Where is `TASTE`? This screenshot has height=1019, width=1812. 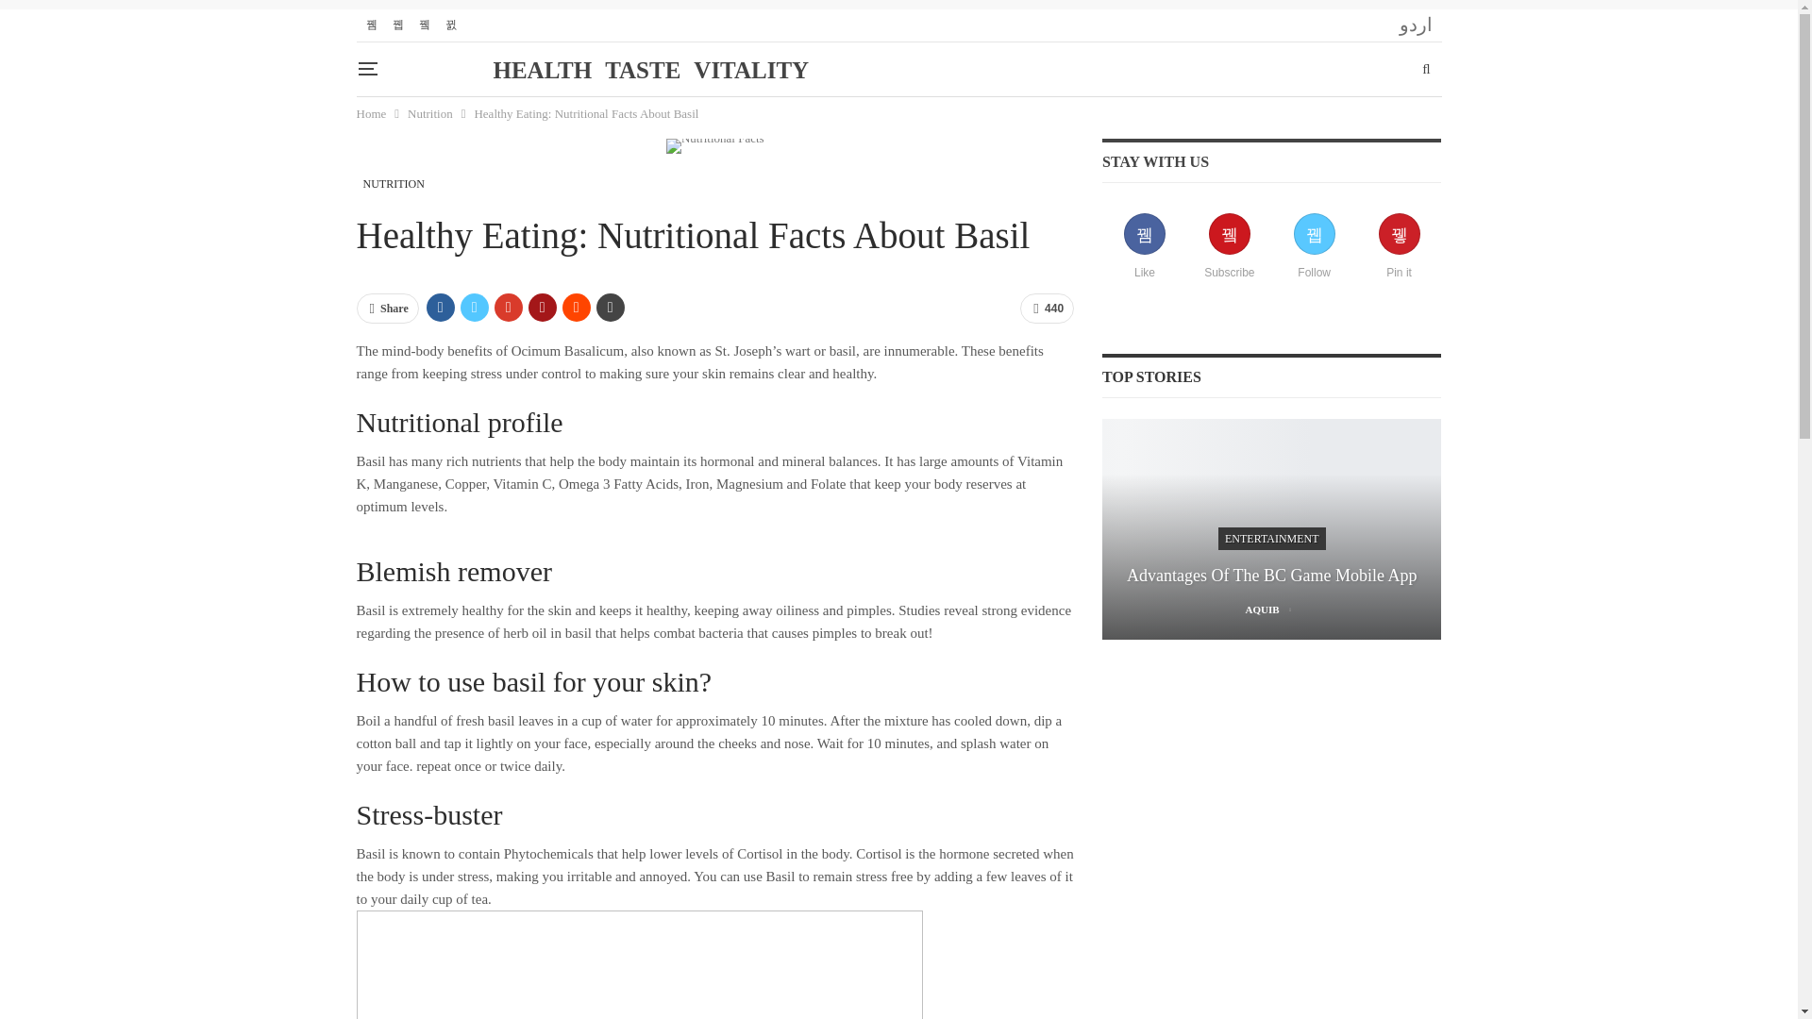 TASTE is located at coordinates (642, 70).